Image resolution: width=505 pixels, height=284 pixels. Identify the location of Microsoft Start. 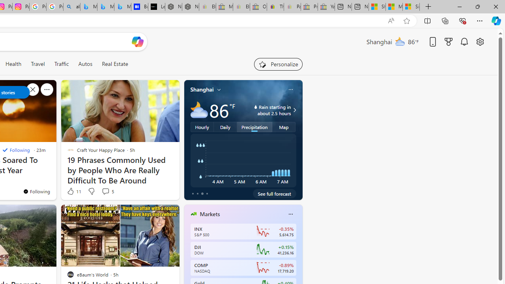
(394, 7).